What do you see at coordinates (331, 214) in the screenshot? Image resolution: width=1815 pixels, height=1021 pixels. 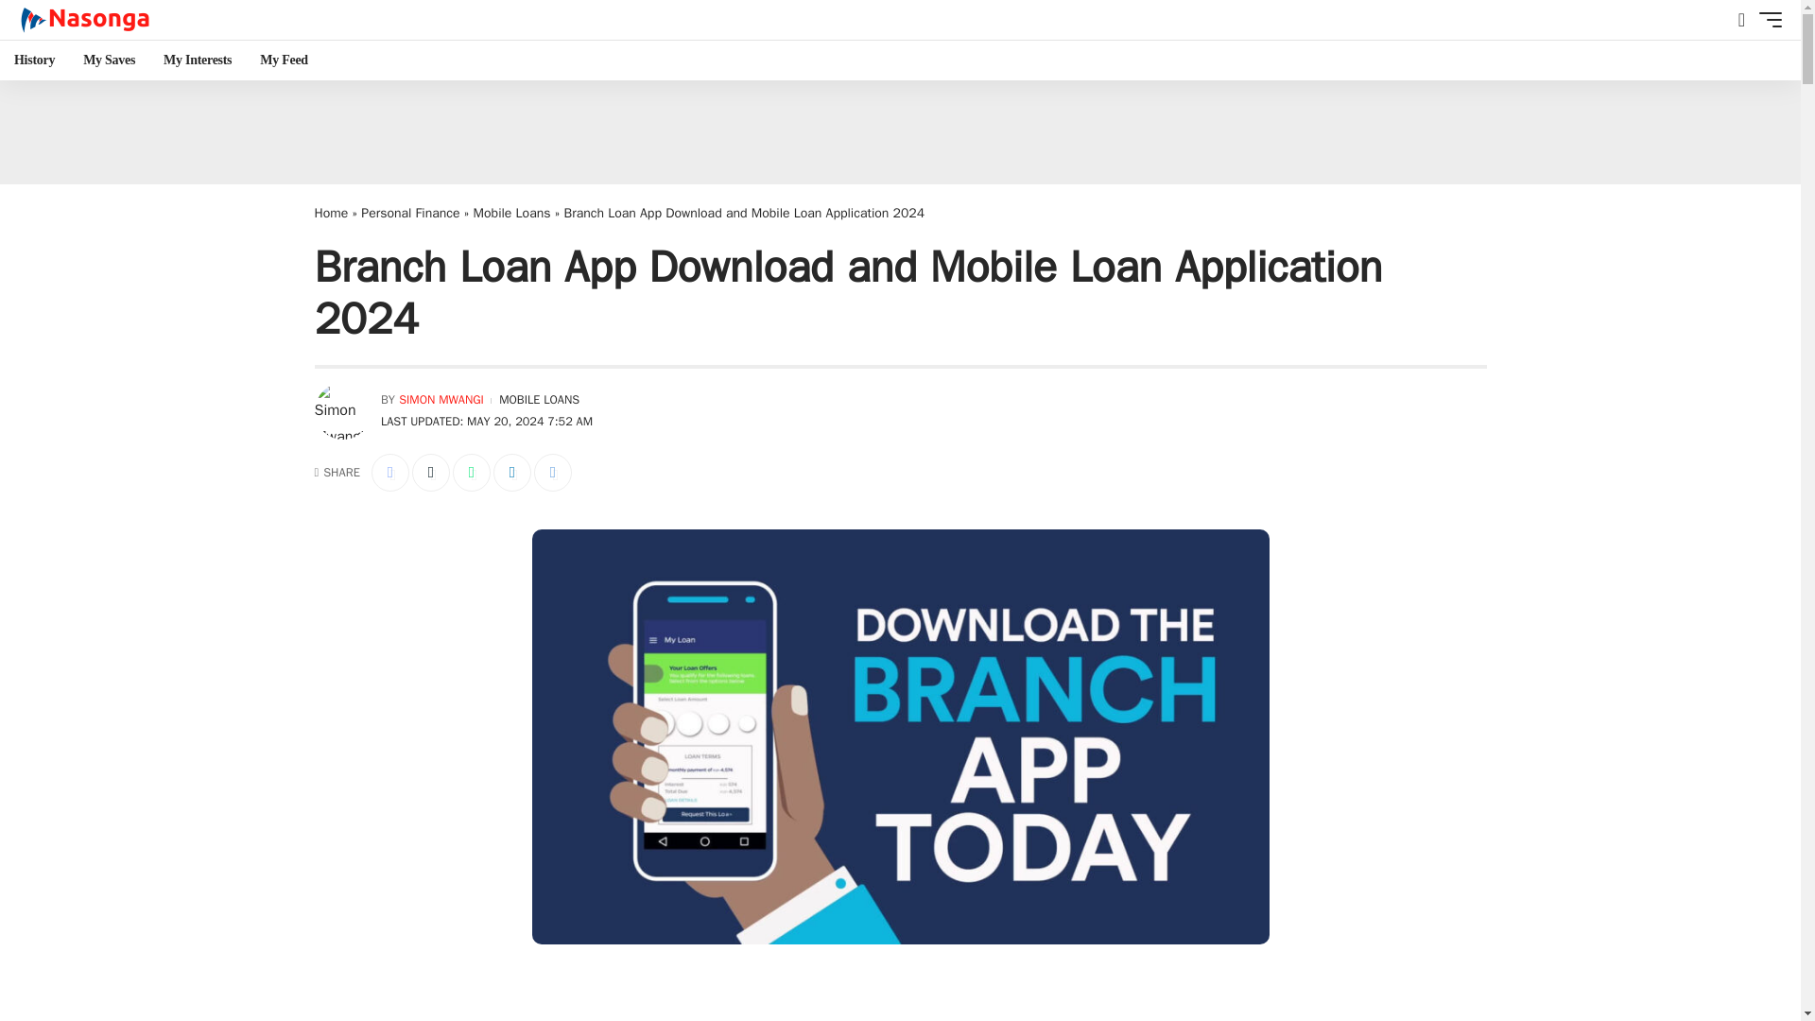 I see `Home` at bounding box center [331, 214].